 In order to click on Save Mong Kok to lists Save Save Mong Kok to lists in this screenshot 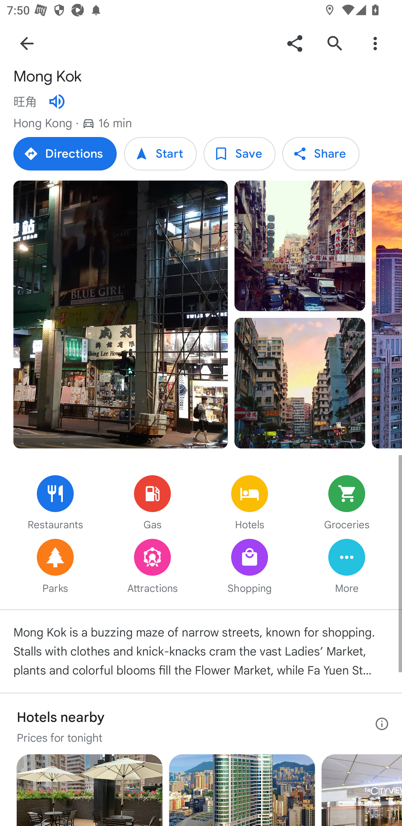, I will do `click(239, 153)`.